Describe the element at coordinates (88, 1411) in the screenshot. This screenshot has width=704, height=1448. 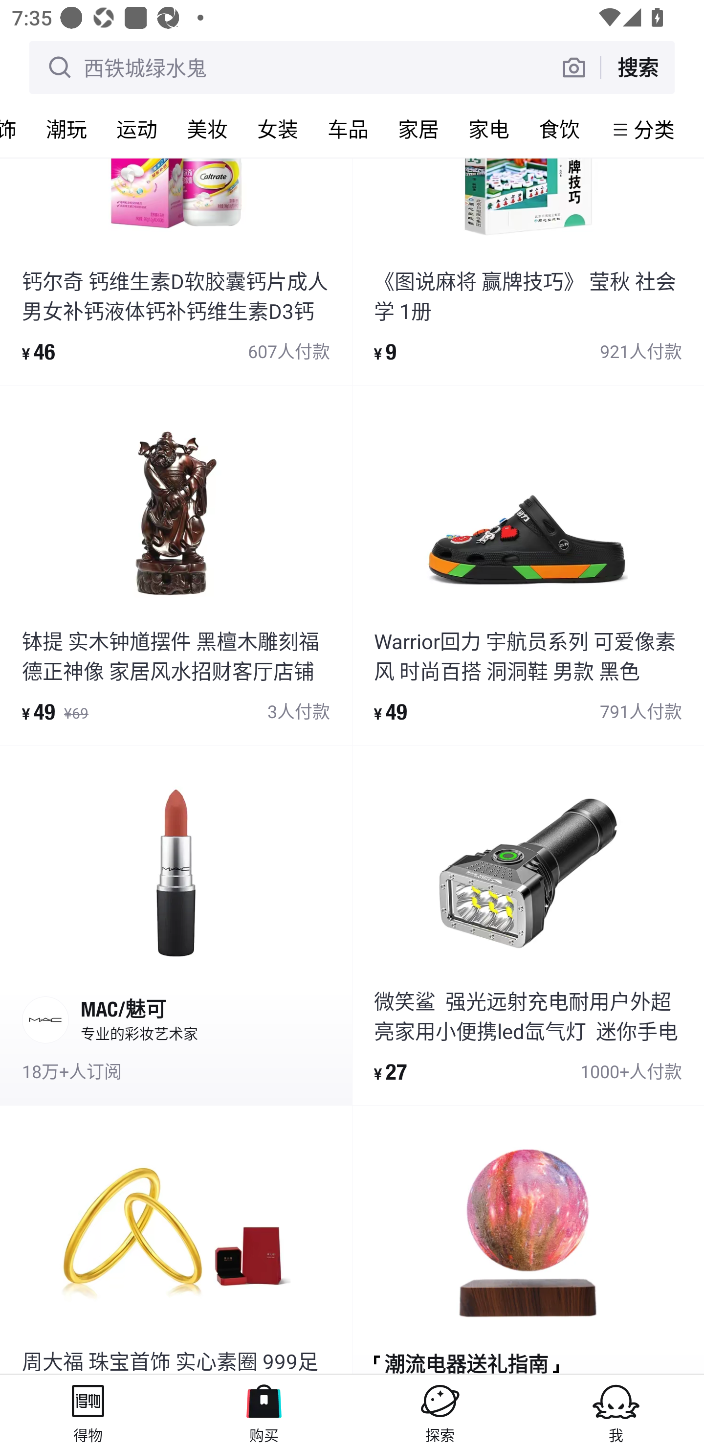
I see `得物` at that location.